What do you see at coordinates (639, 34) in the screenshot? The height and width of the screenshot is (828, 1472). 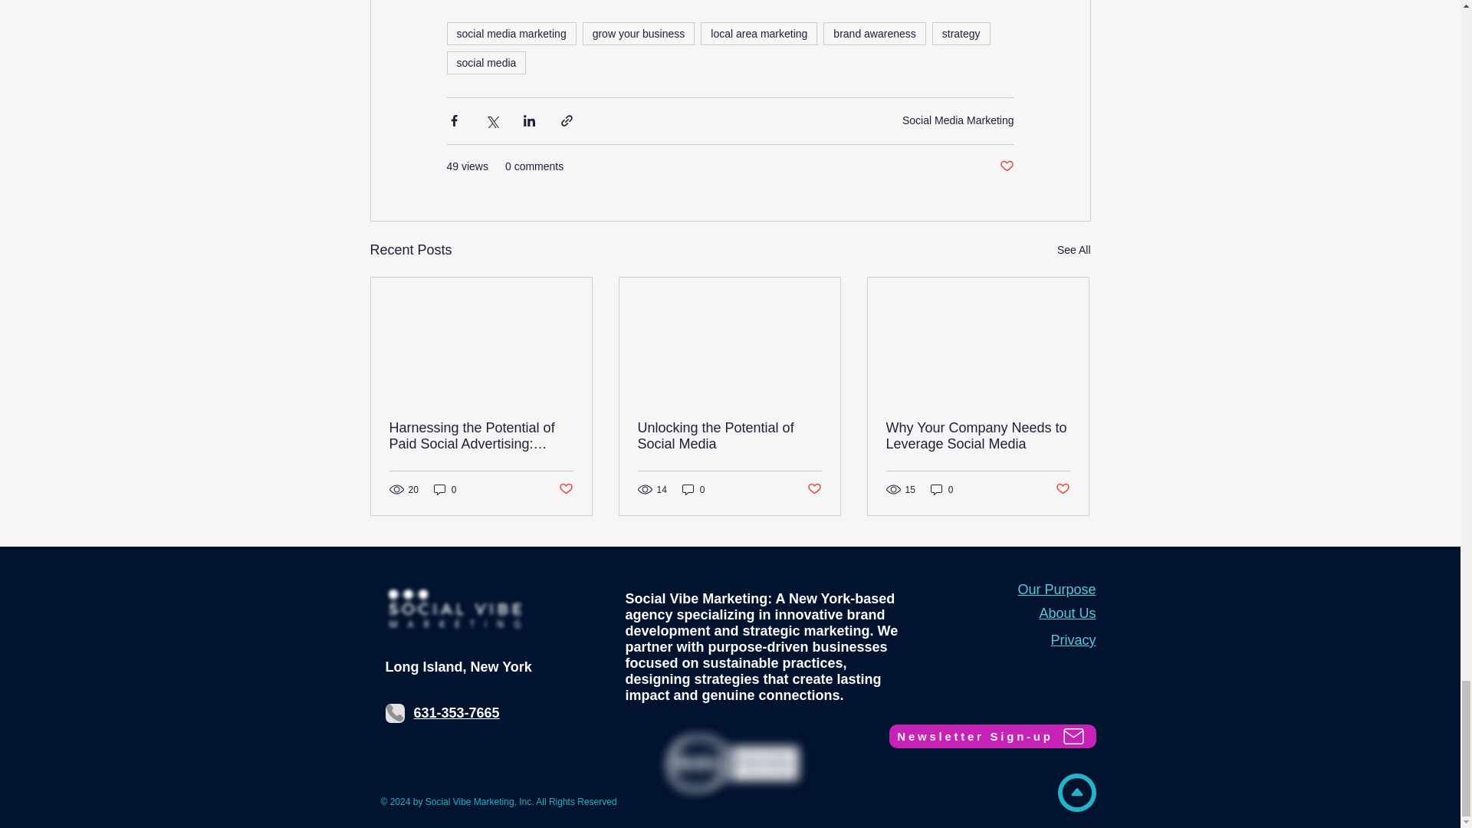 I see `grow your business` at bounding box center [639, 34].